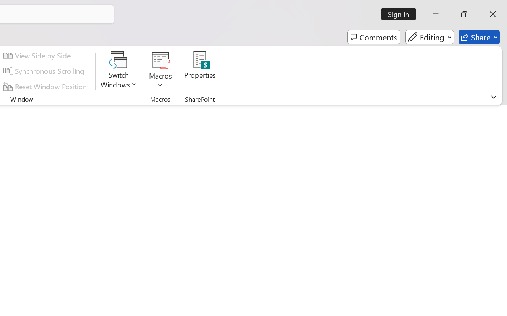 This screenshot has width=507, height=316. What do you see at coordinates (46, 86) in the screenshot?
I see `Reset Window Position` at bounding box center [46, 86].